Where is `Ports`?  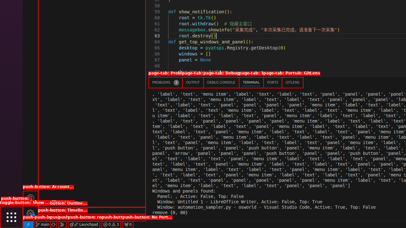 Ports is located at coordinates (273, 82).